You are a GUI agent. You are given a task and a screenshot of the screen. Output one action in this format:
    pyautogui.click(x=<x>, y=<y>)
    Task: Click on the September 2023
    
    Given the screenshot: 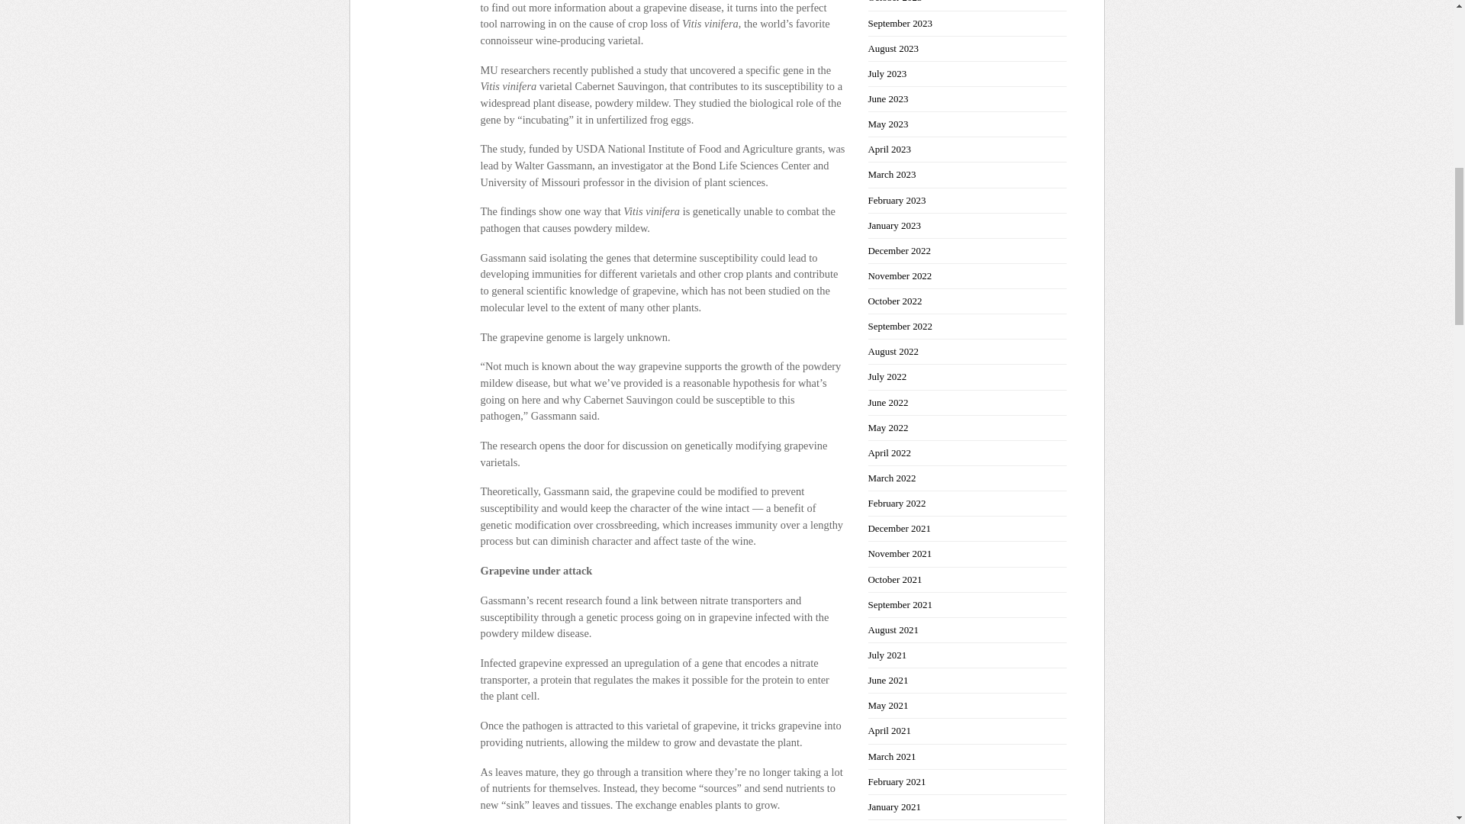 What is the action you would take?
    pyautogui.click(x=900, y=23)
    